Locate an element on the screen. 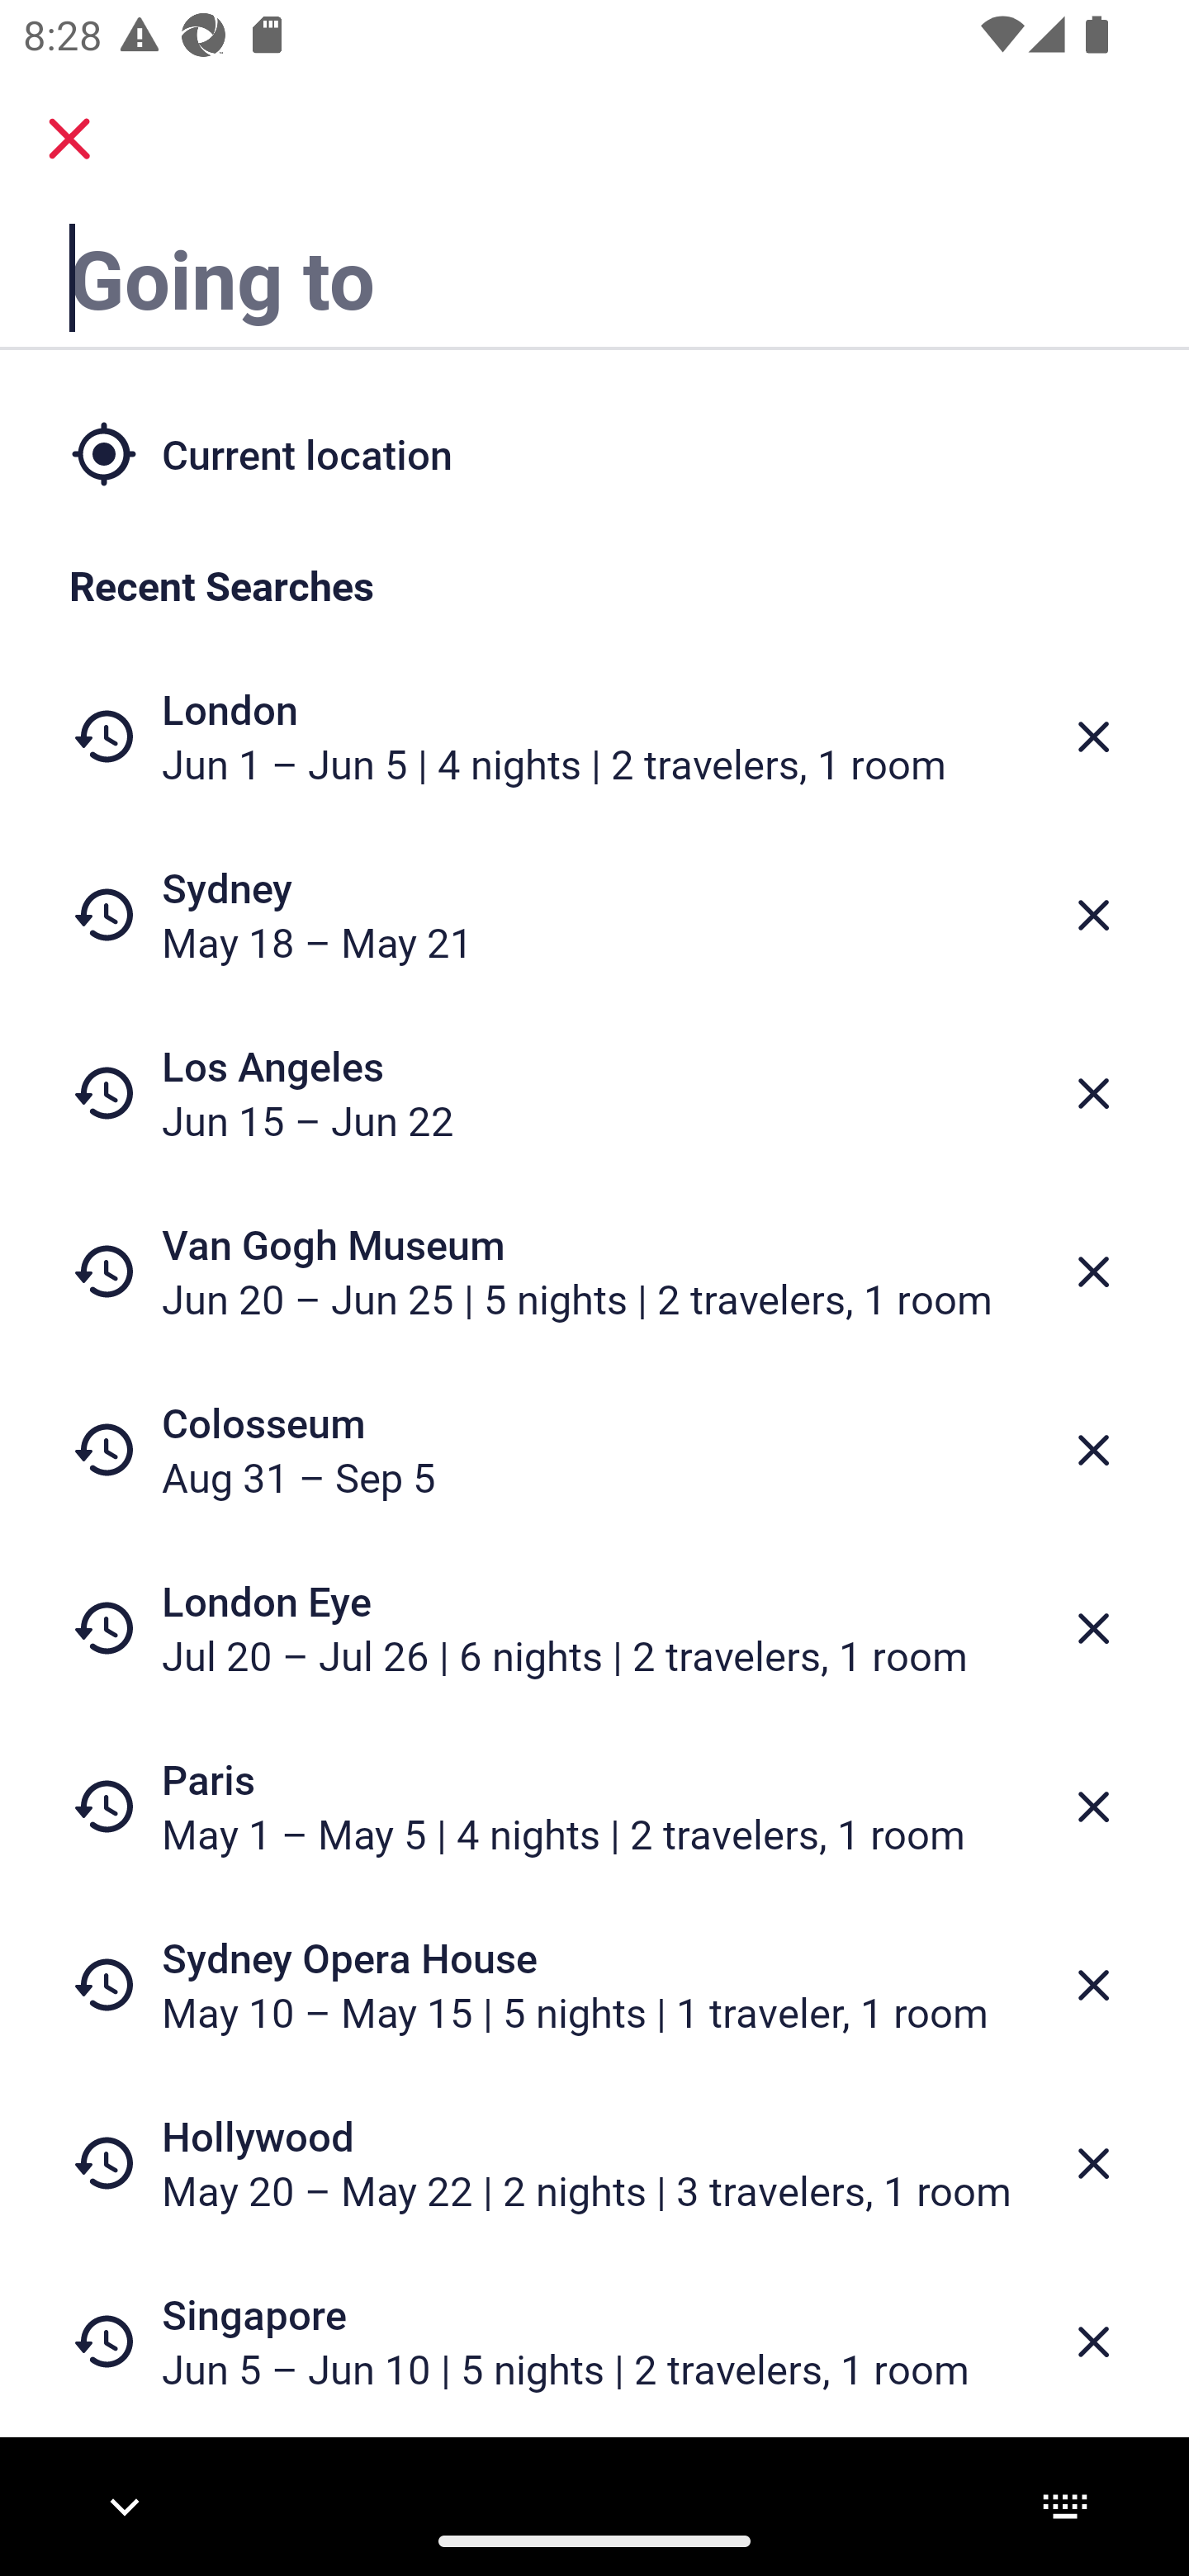 The image size is (1189, 2576). Delete from recent searches is located at coordinates (1093, 1986).